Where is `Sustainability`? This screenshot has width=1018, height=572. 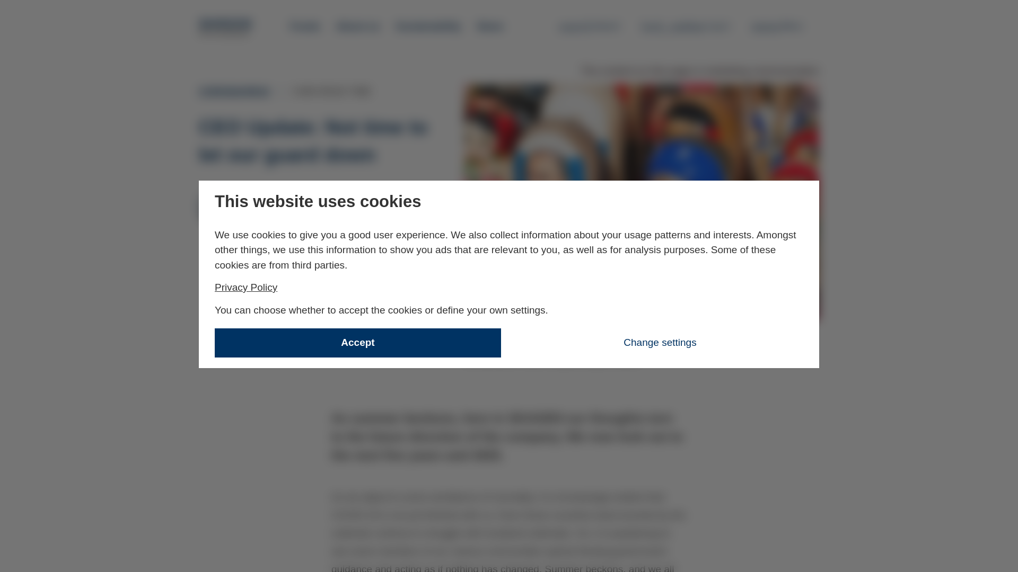
Sustainability is located at coordinates (299, 197).